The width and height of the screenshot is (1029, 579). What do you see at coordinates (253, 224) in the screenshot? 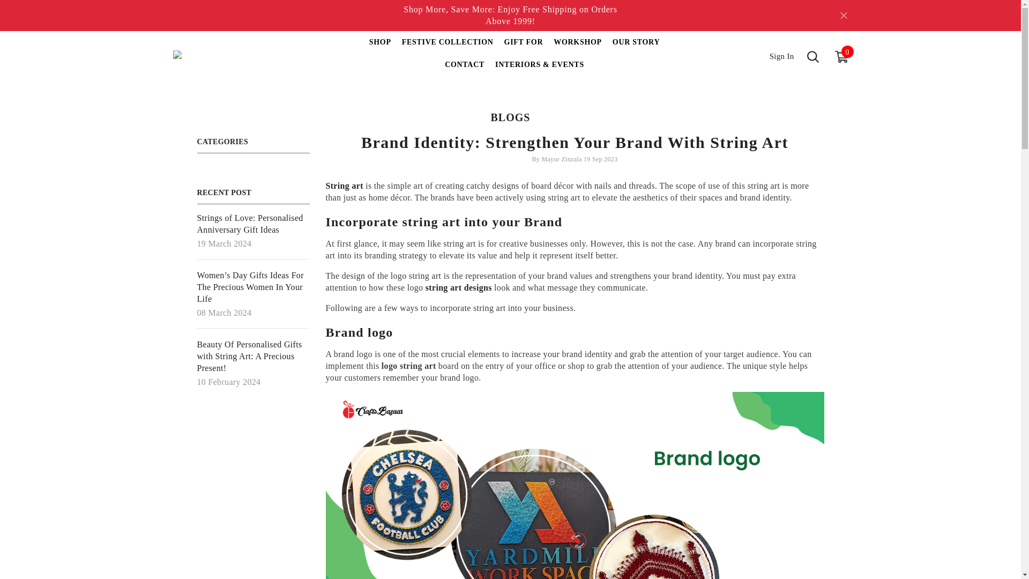
I see `Strings of Love: Personalised Anniversary Gift Ideas` at bounding box center [253, 224].